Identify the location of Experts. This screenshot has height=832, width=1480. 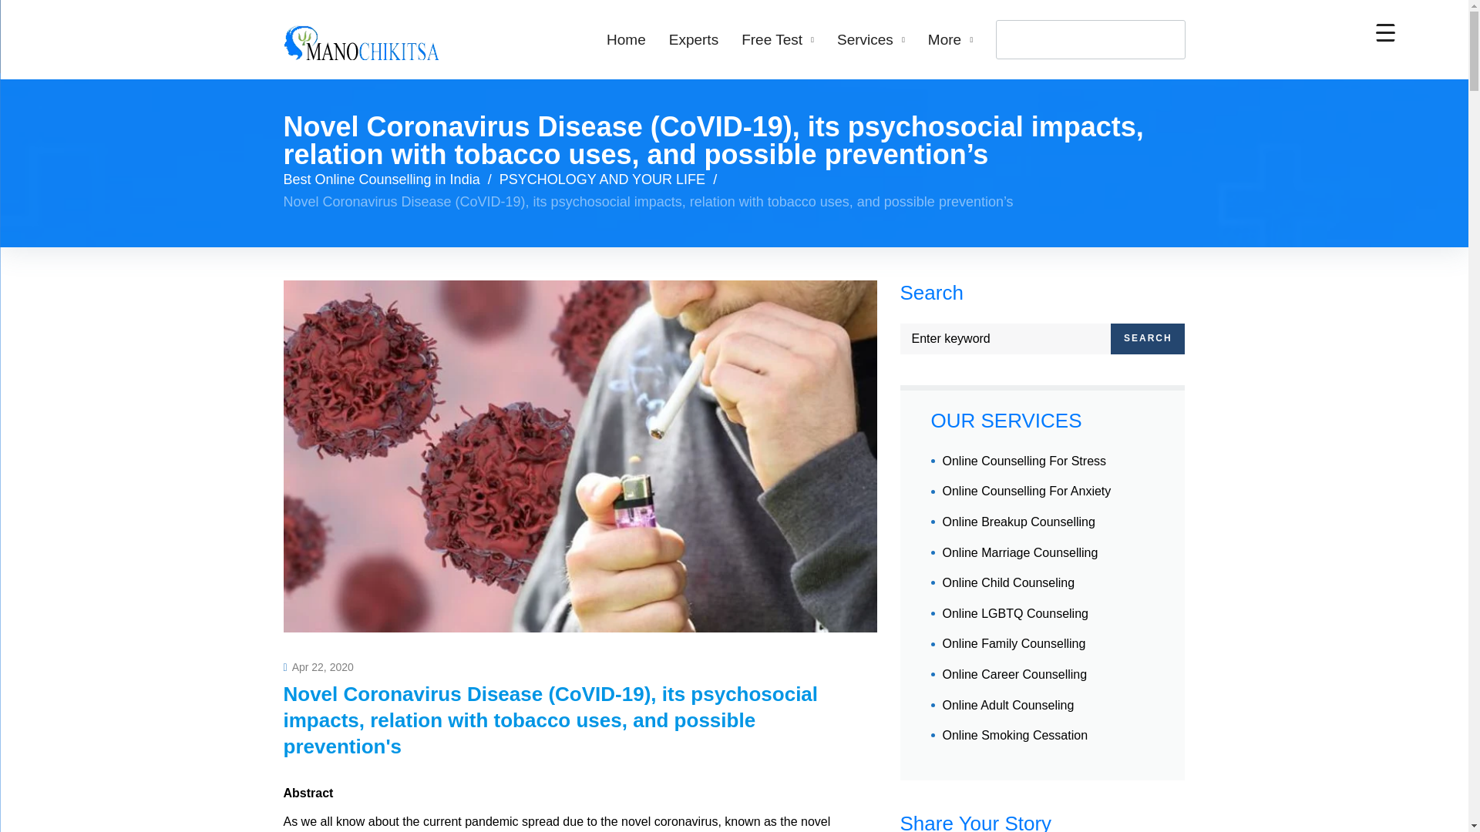
(693, 40).